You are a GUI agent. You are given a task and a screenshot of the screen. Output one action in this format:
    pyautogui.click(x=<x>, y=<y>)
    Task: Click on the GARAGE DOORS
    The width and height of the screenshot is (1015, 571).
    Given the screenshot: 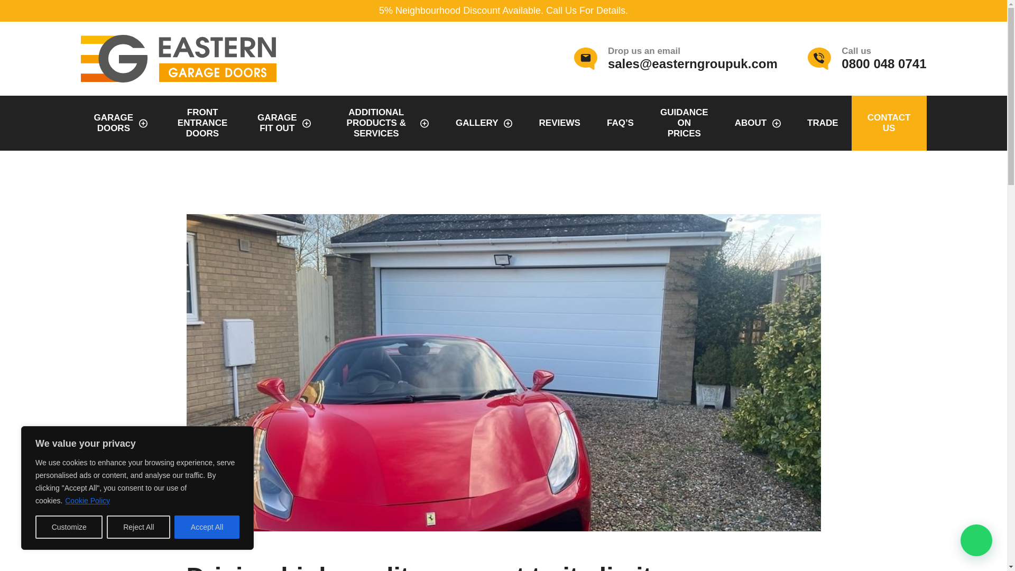 What is the action you would take?
    pyautogui.click(x=120, y=123)
    